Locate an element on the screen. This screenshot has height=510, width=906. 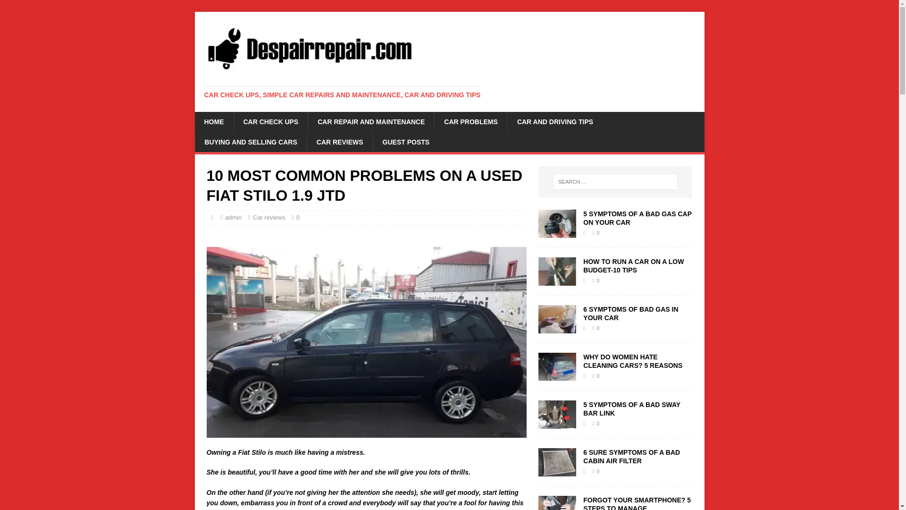
5 SYMPTOMS OF A BAD GAS CAP ON YOUR CAR is located at coordinates (637, 218).